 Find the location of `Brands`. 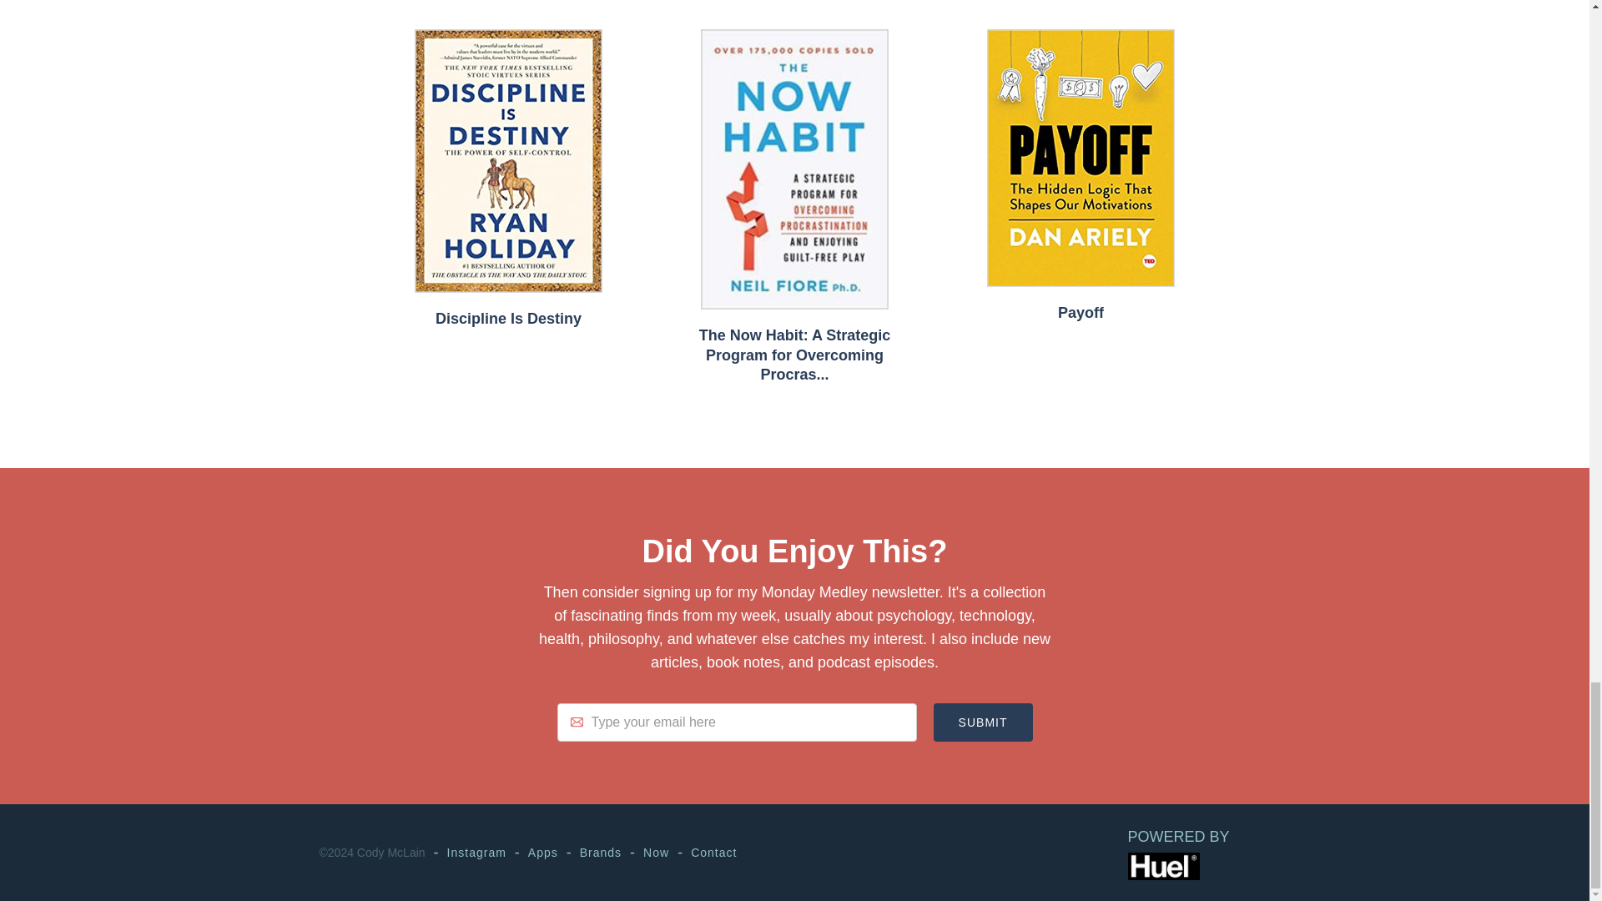

Brands is located at coordinates (601, 853).